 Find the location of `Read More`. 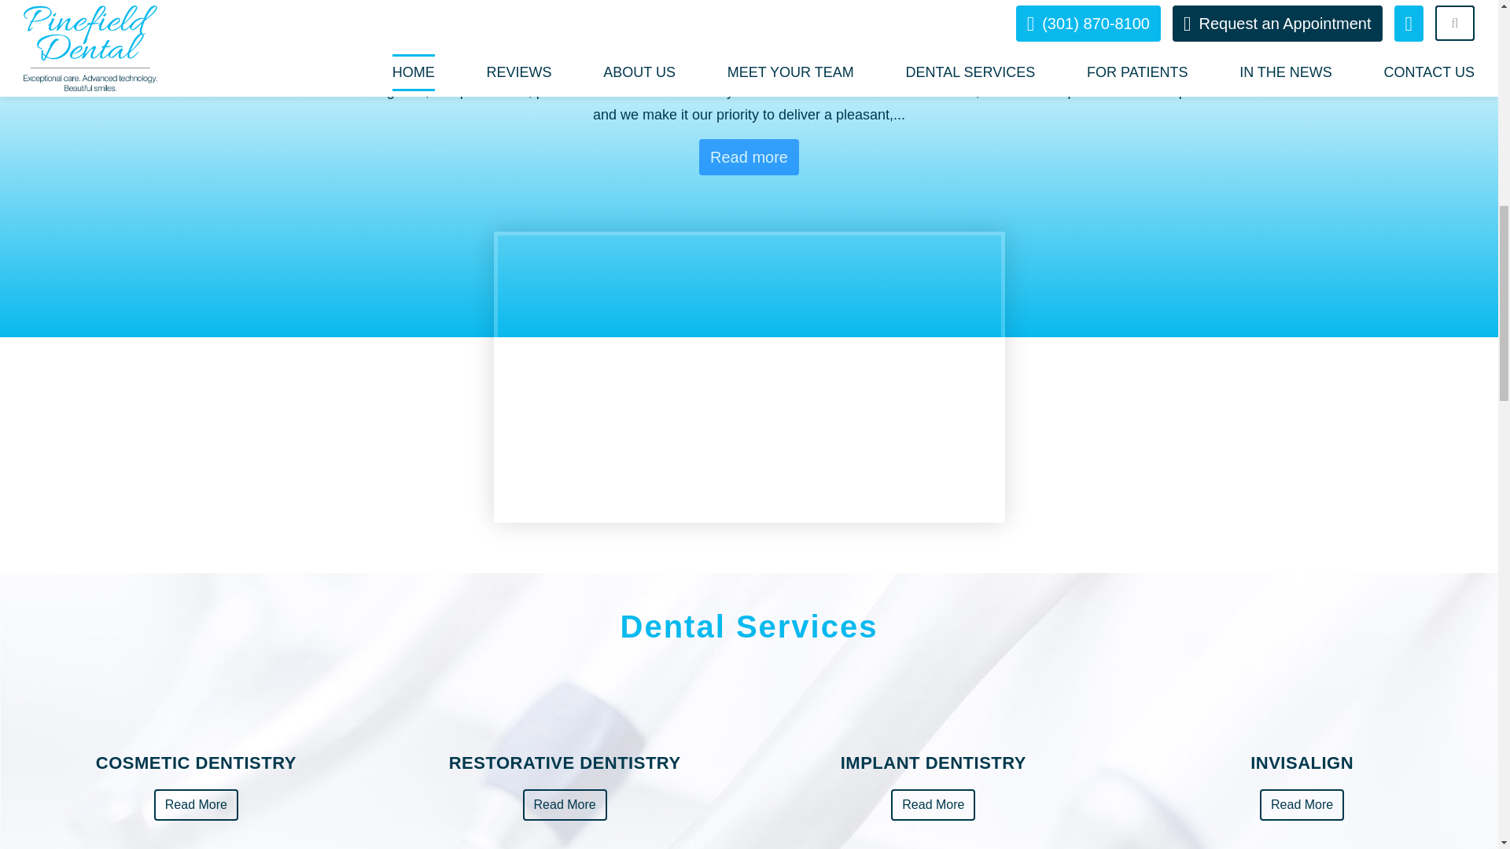

Read More is located at coordinates (1301, 805).